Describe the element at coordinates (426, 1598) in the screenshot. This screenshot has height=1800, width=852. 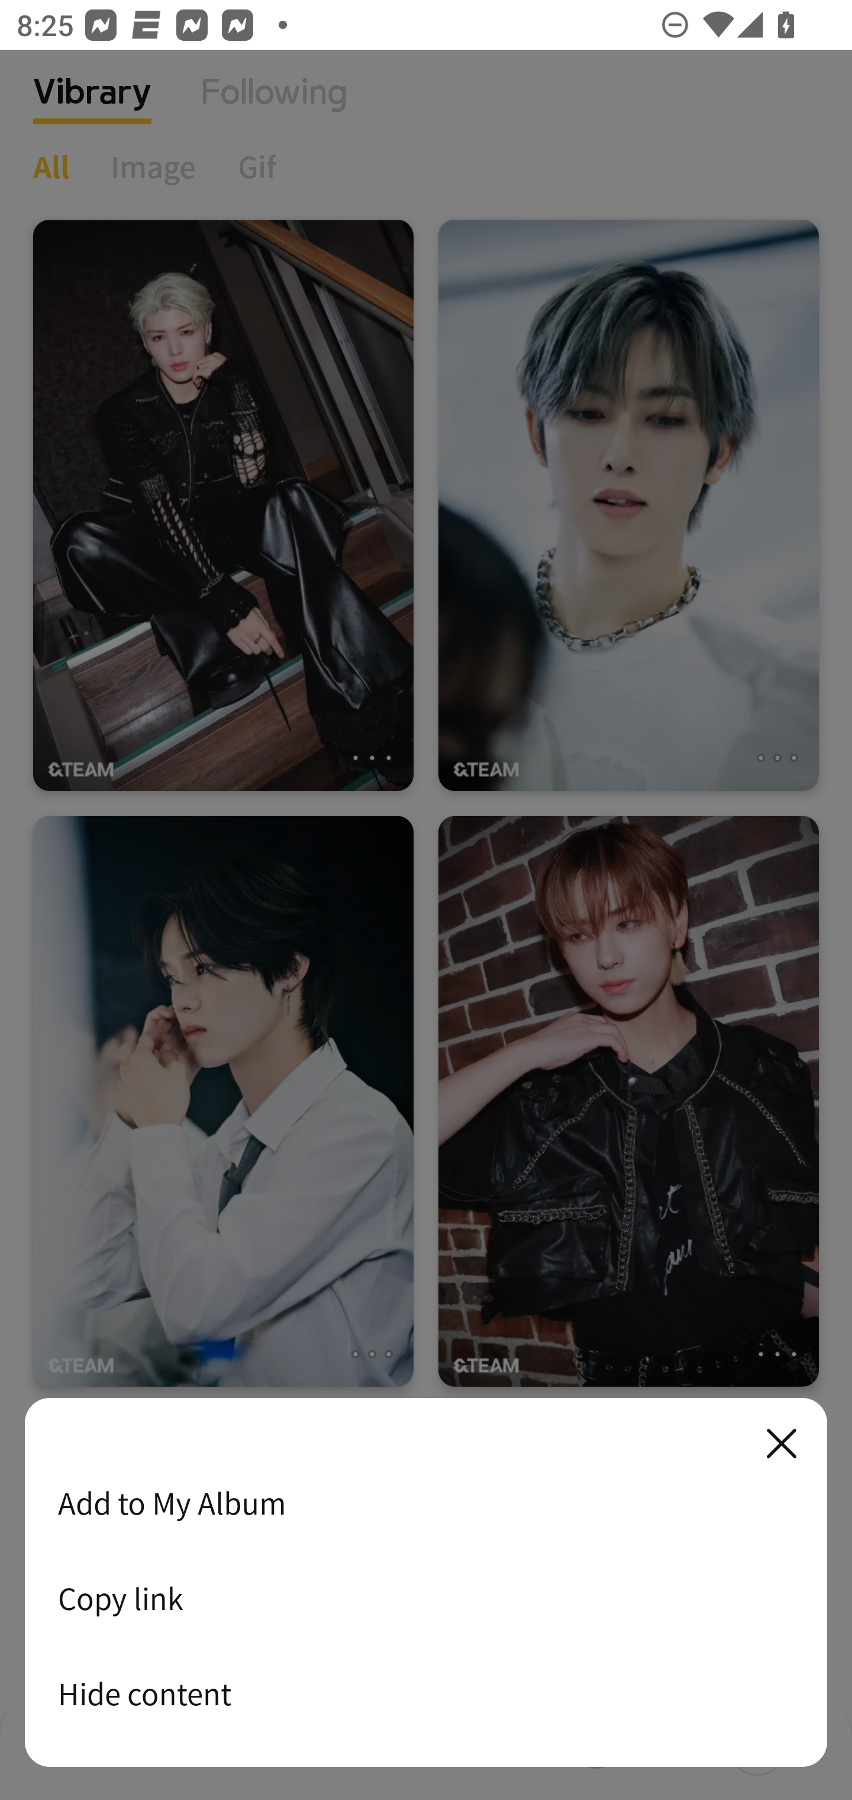
I see `Copy link` at that location.